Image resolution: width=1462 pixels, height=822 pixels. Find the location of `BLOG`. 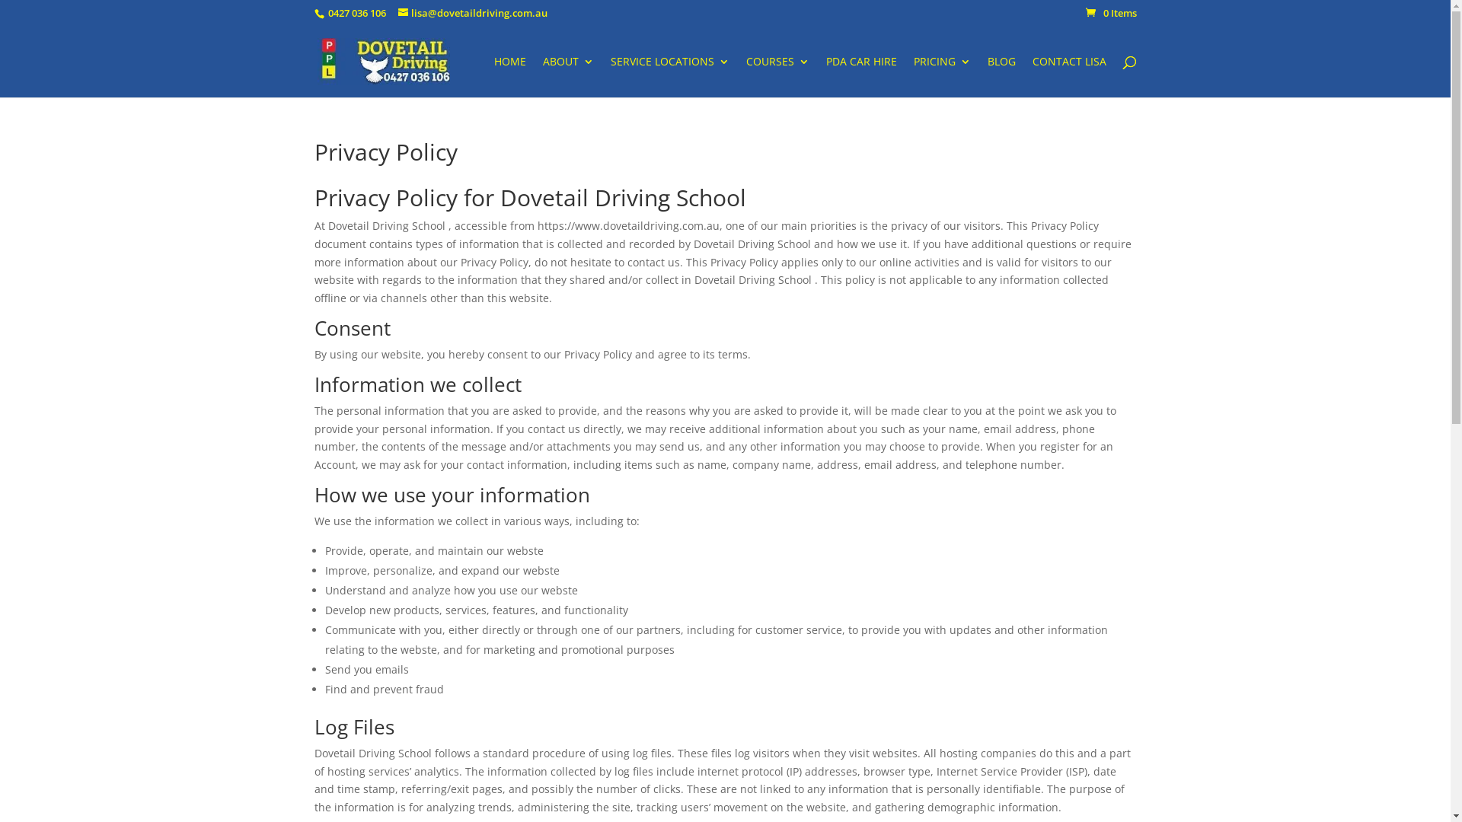

BLOG is located at coordinates (1001, 77).